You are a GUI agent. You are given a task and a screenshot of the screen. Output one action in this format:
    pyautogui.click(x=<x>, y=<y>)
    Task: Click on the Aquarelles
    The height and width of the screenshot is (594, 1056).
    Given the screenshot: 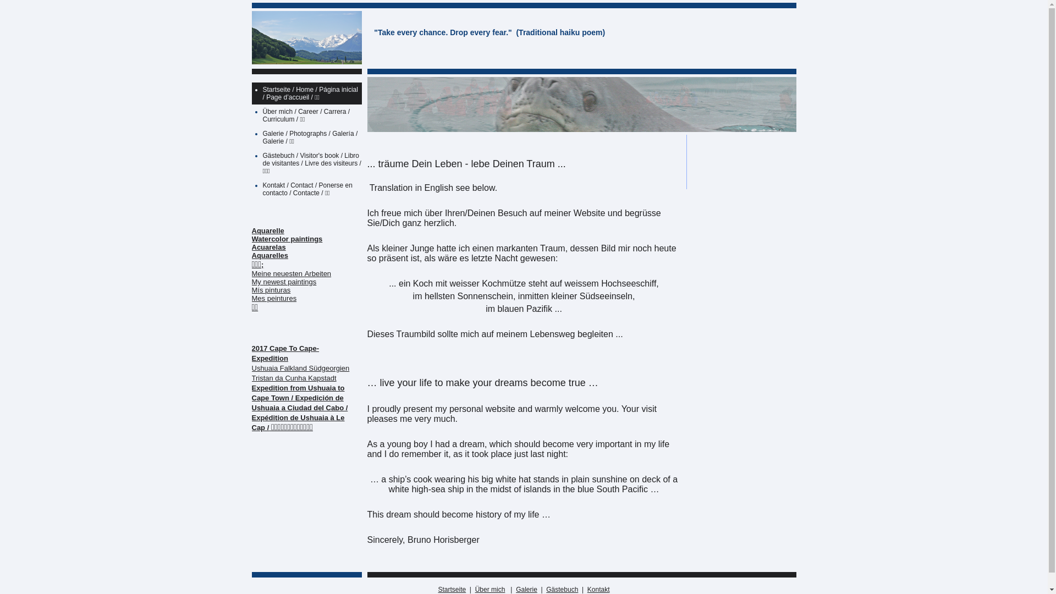 What is the action you would take?
    pyautogui.click(x=270, y=255)
    